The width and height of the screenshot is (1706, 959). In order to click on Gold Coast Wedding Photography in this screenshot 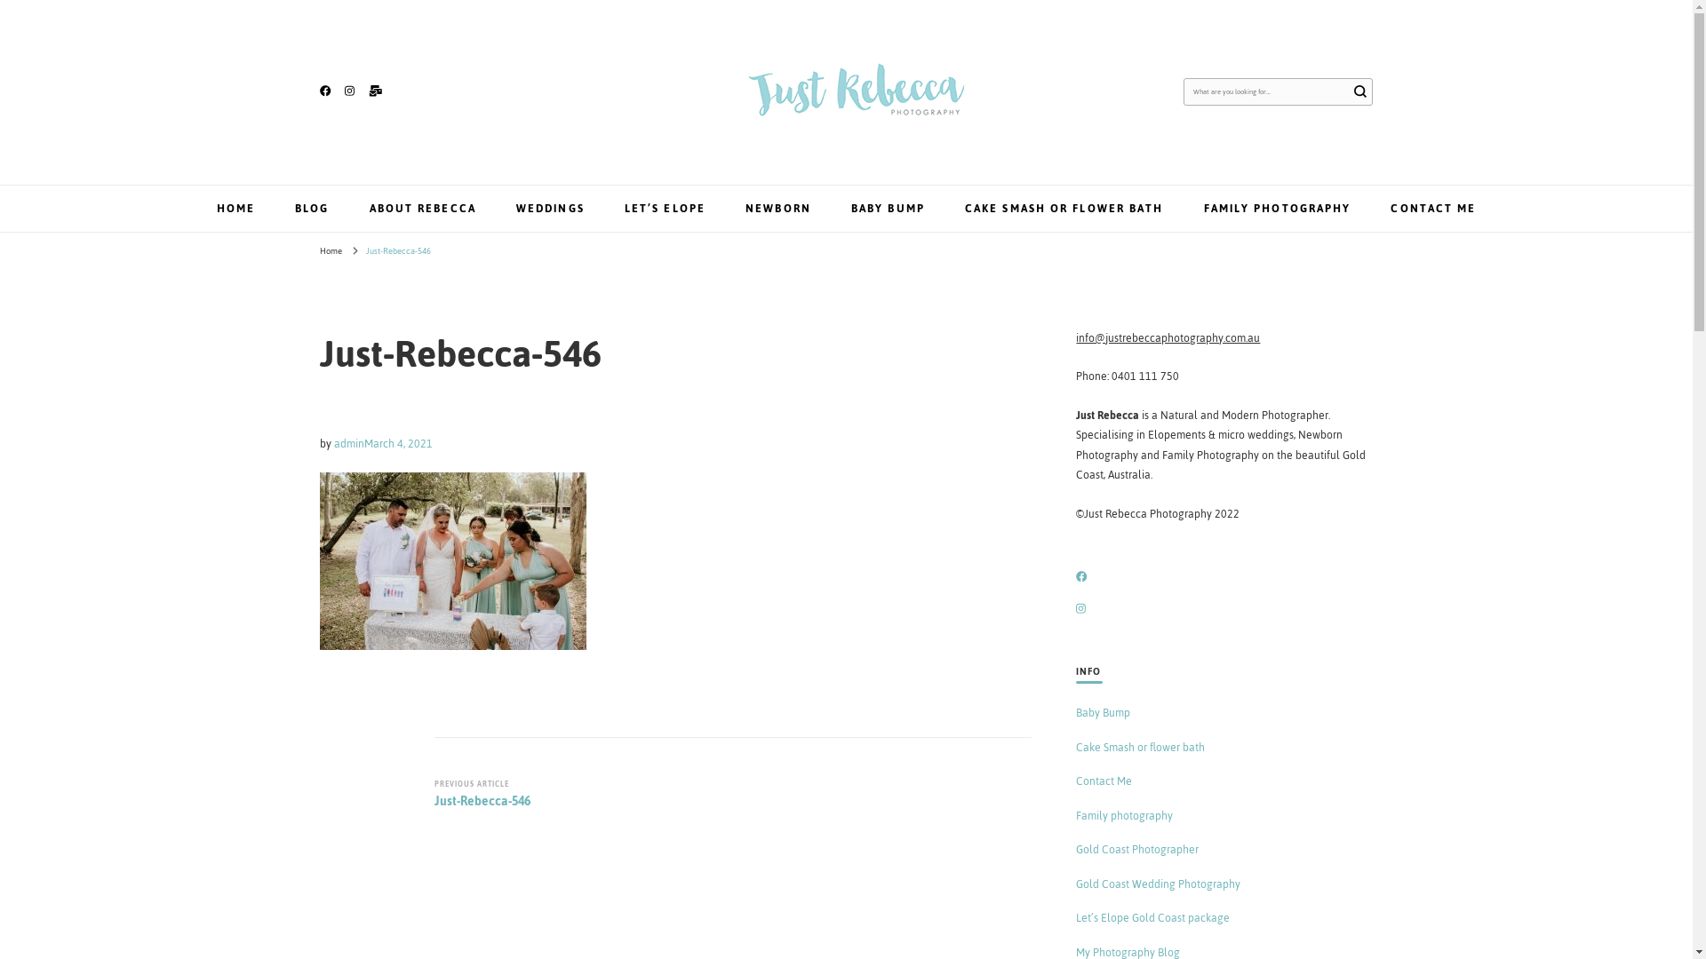, I will do `click(1159, 884)`.